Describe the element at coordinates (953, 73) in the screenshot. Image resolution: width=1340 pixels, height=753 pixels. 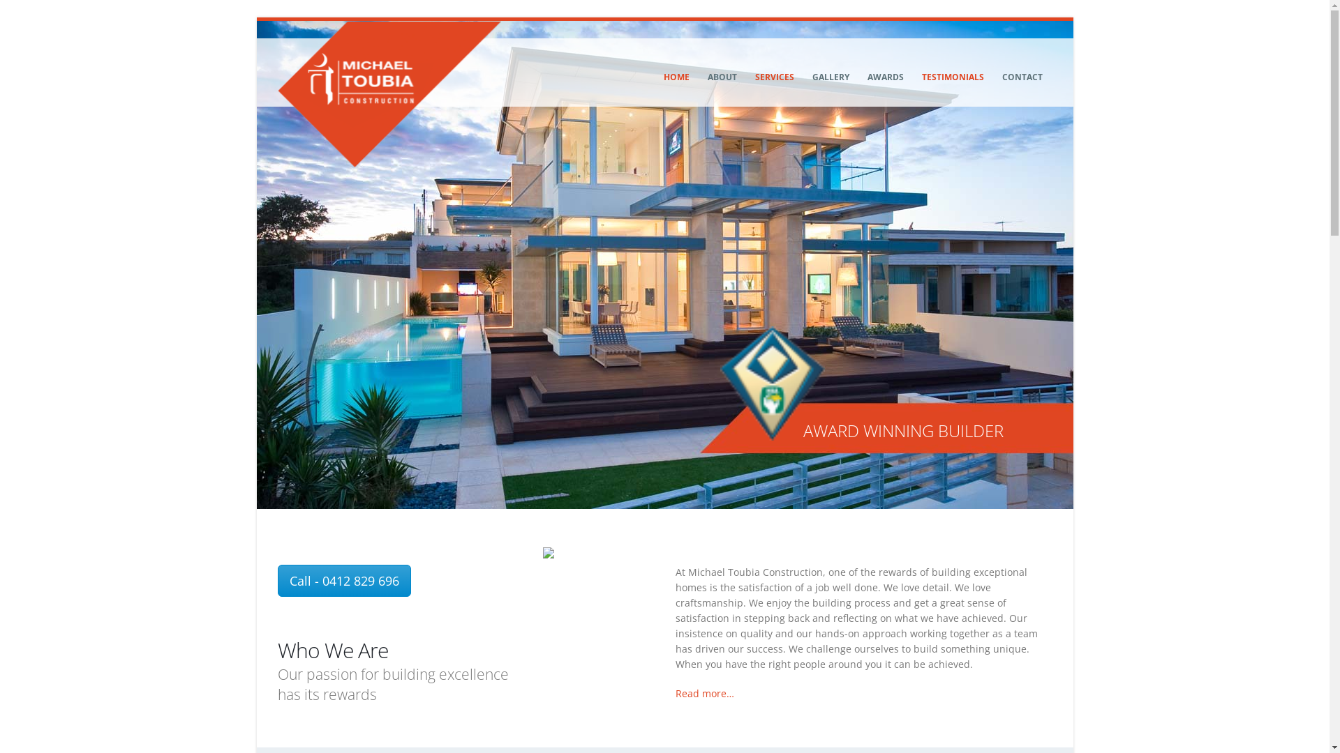
I see `TESTIMONIALS` at that location.